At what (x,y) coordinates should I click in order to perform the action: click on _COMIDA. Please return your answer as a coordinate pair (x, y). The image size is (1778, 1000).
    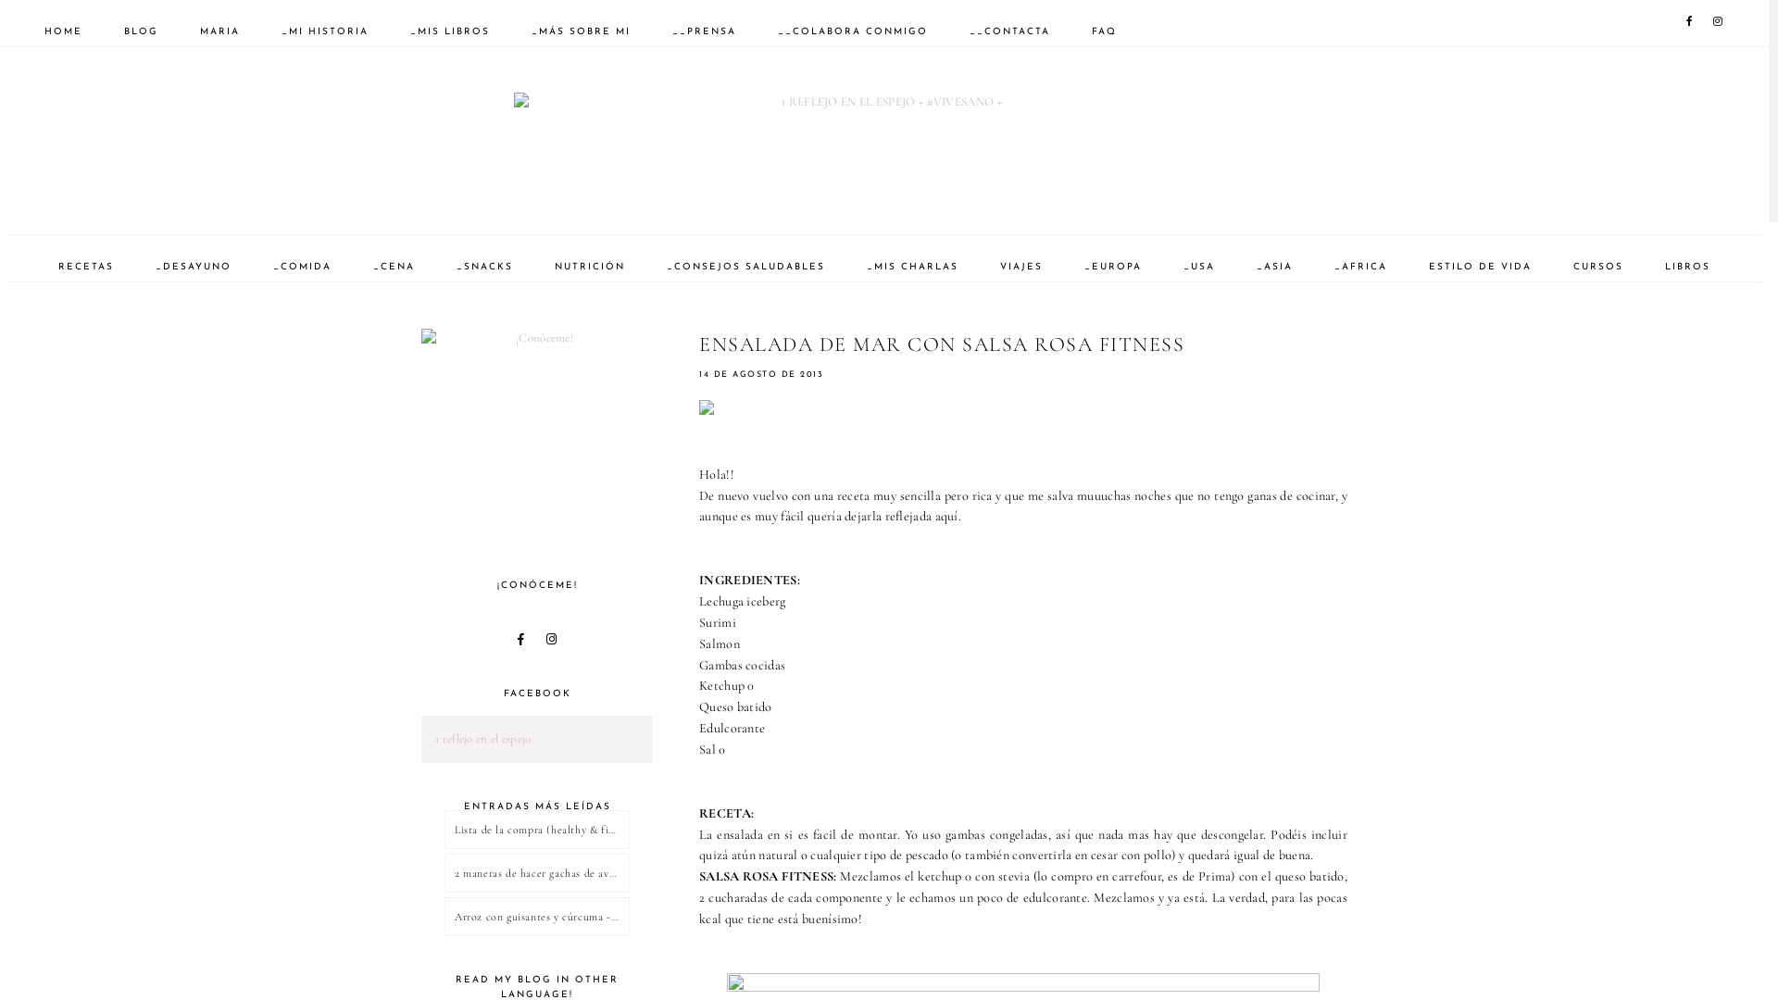
    Looking at the image, I should click on (302, 267).